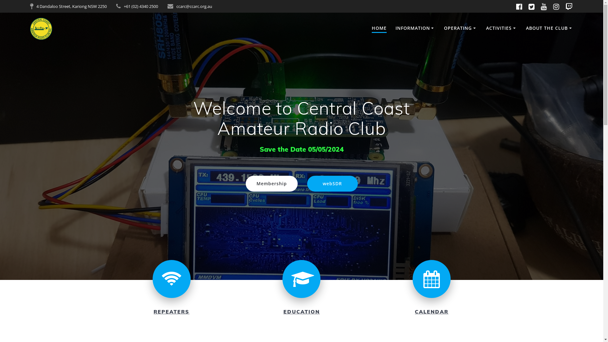 The image size is (608, 342). I want to click on ACTIVITIES, so click(502, 28).